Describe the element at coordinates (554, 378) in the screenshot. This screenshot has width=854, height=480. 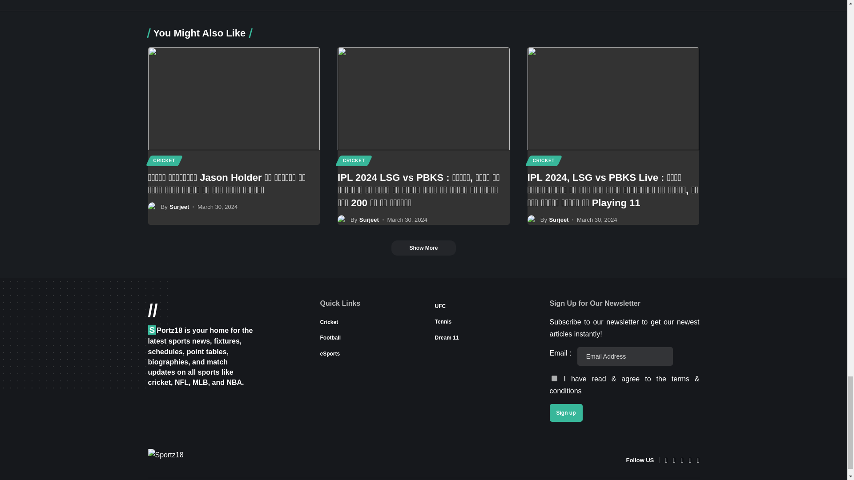
I see `1` at that location.